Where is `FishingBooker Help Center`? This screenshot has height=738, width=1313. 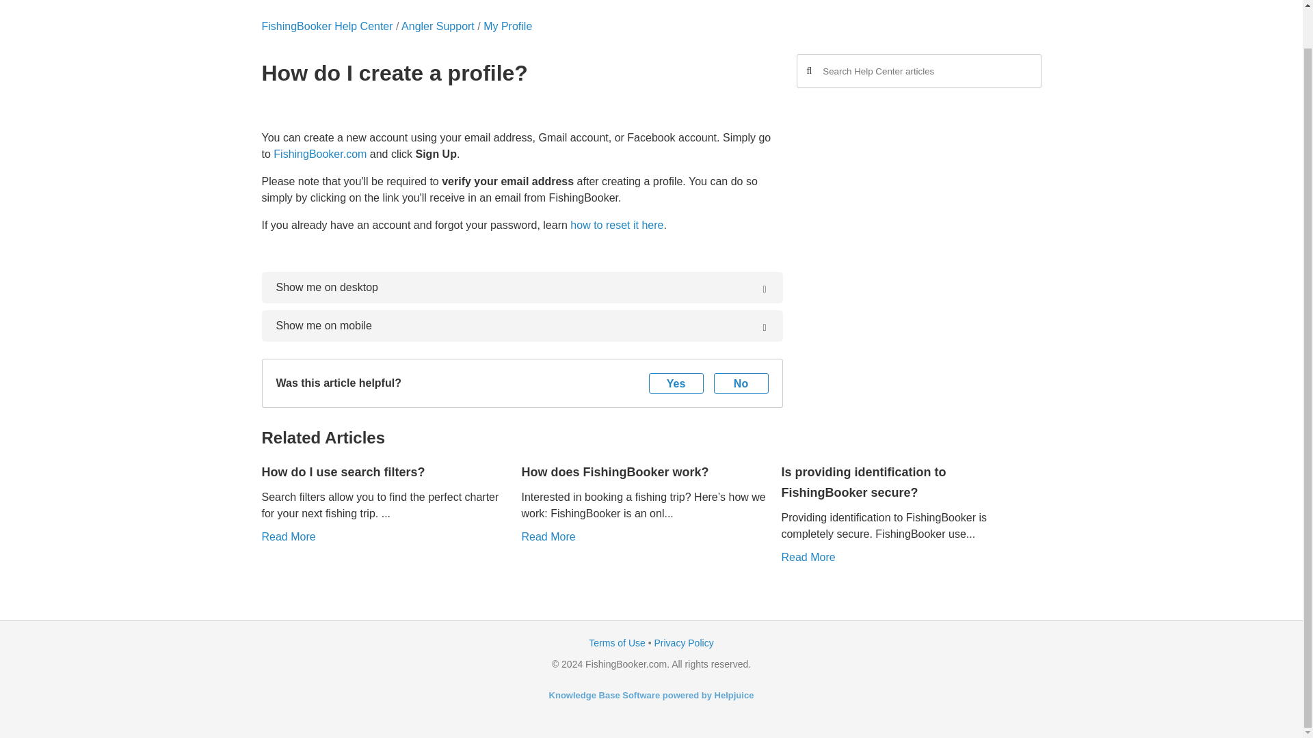
FishingBooker Help Center is located at coordinates (327, 26).